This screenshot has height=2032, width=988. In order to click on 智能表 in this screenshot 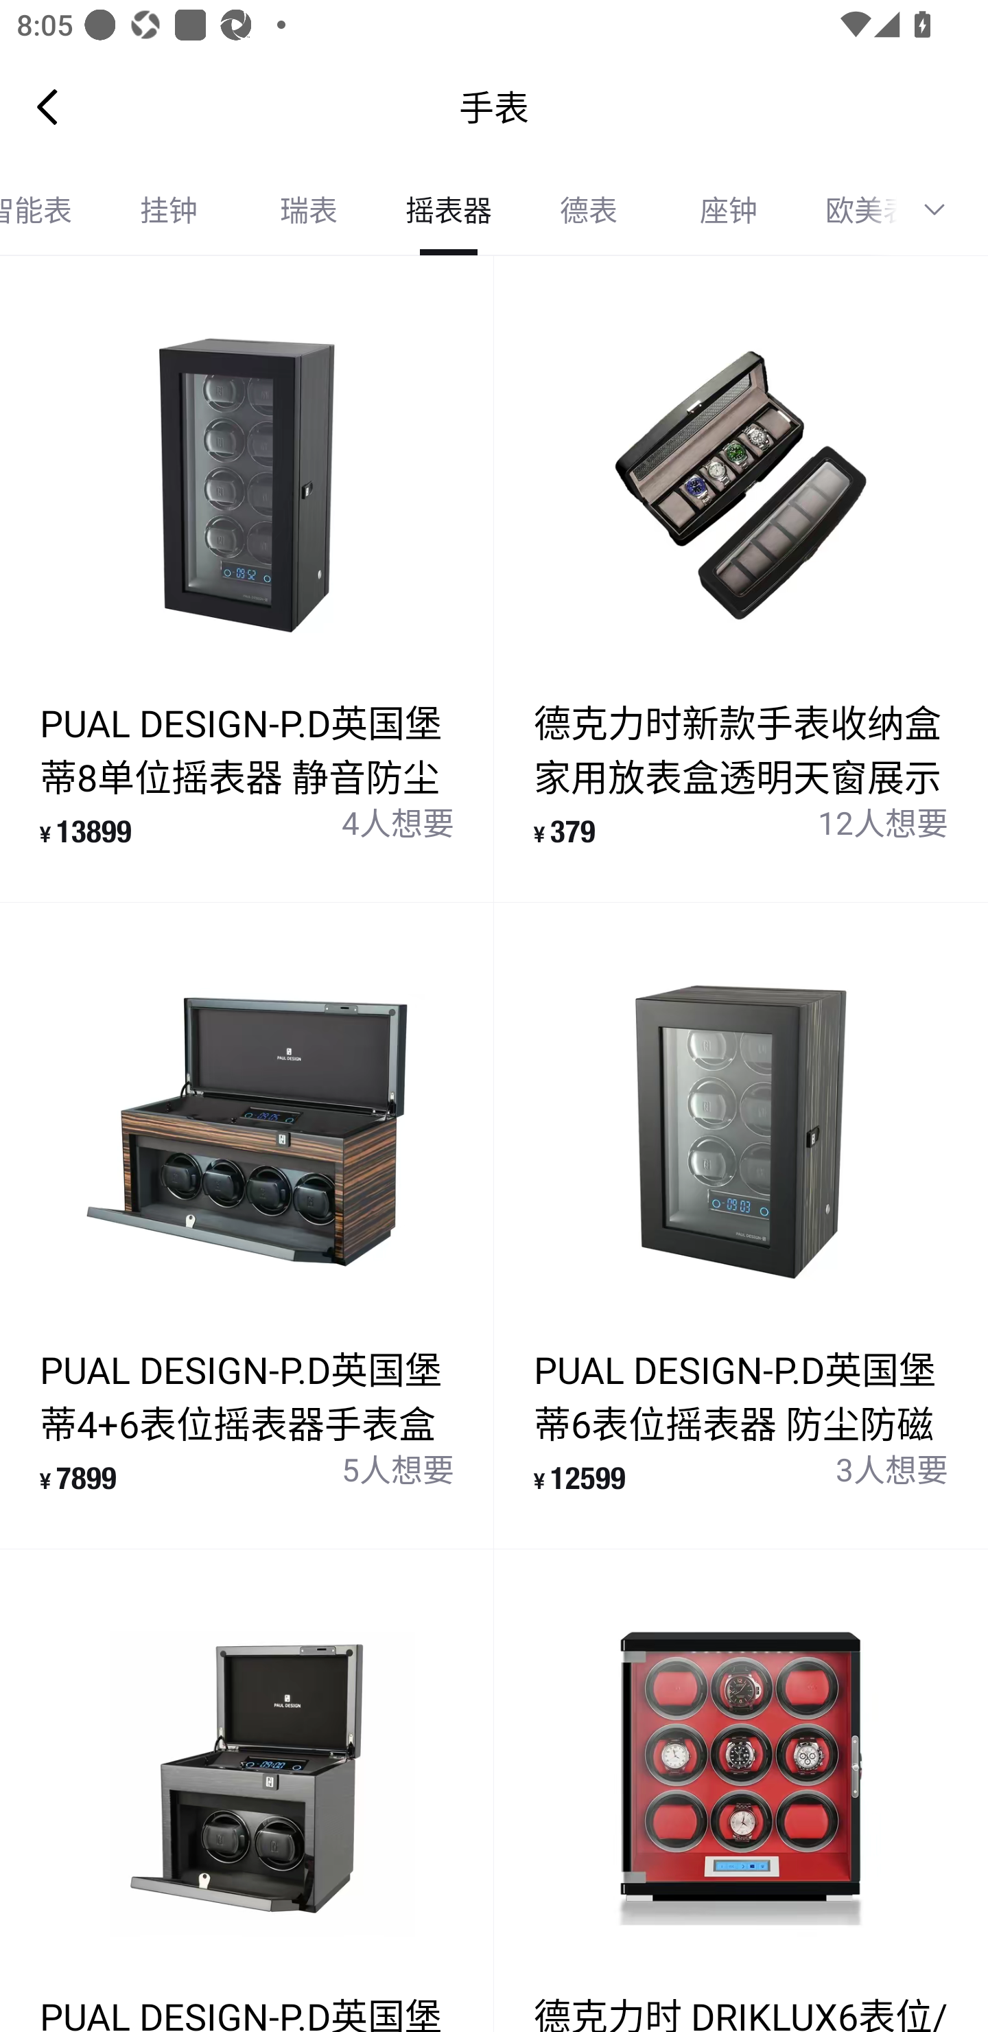, I will do `click(49, 210)`.